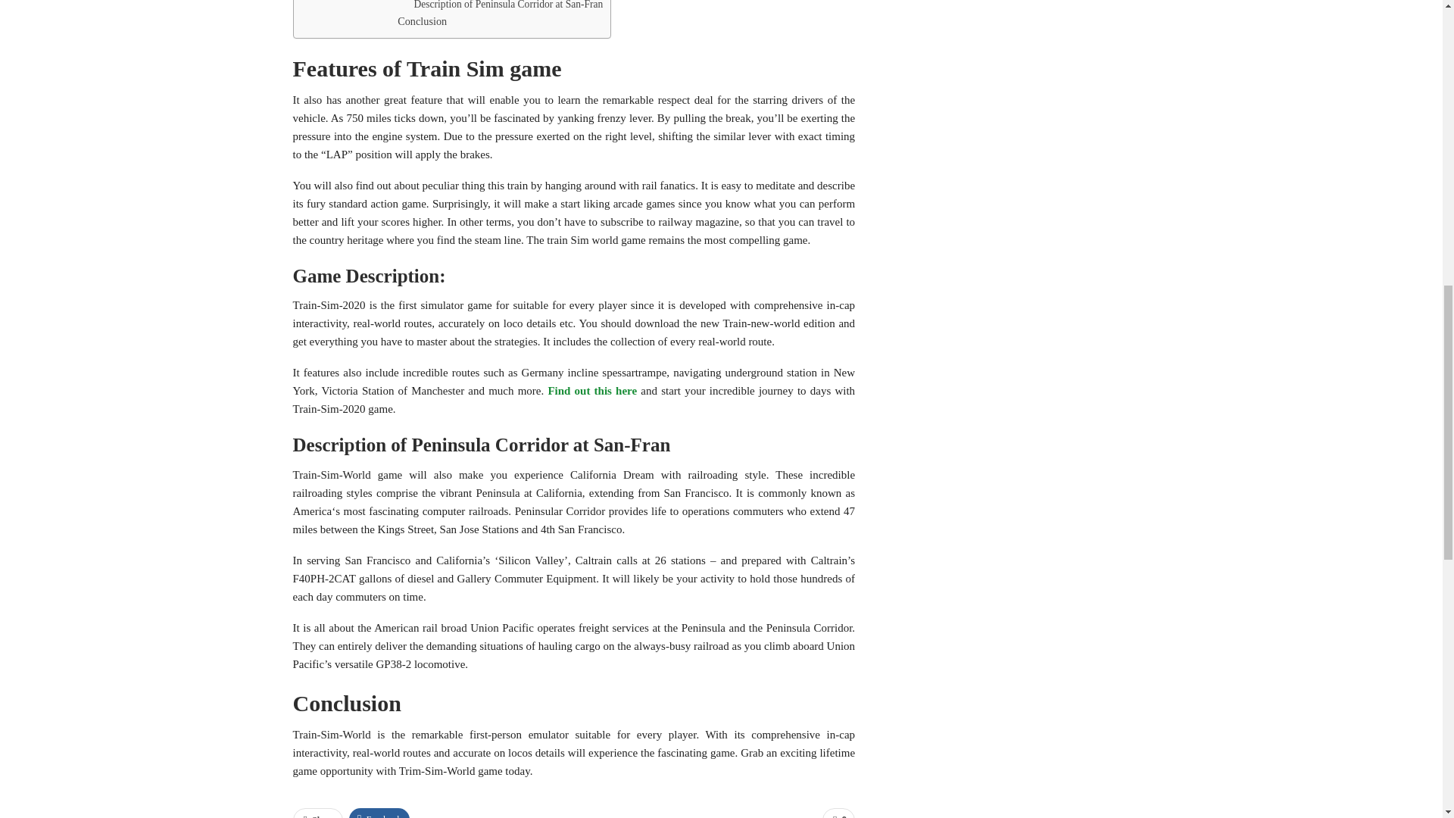 This screenshot has width=1454, height=818. What do you see at coordinates (379, 813) in the screenshot?
I see `Facebook` at bounding box center [379, 813].